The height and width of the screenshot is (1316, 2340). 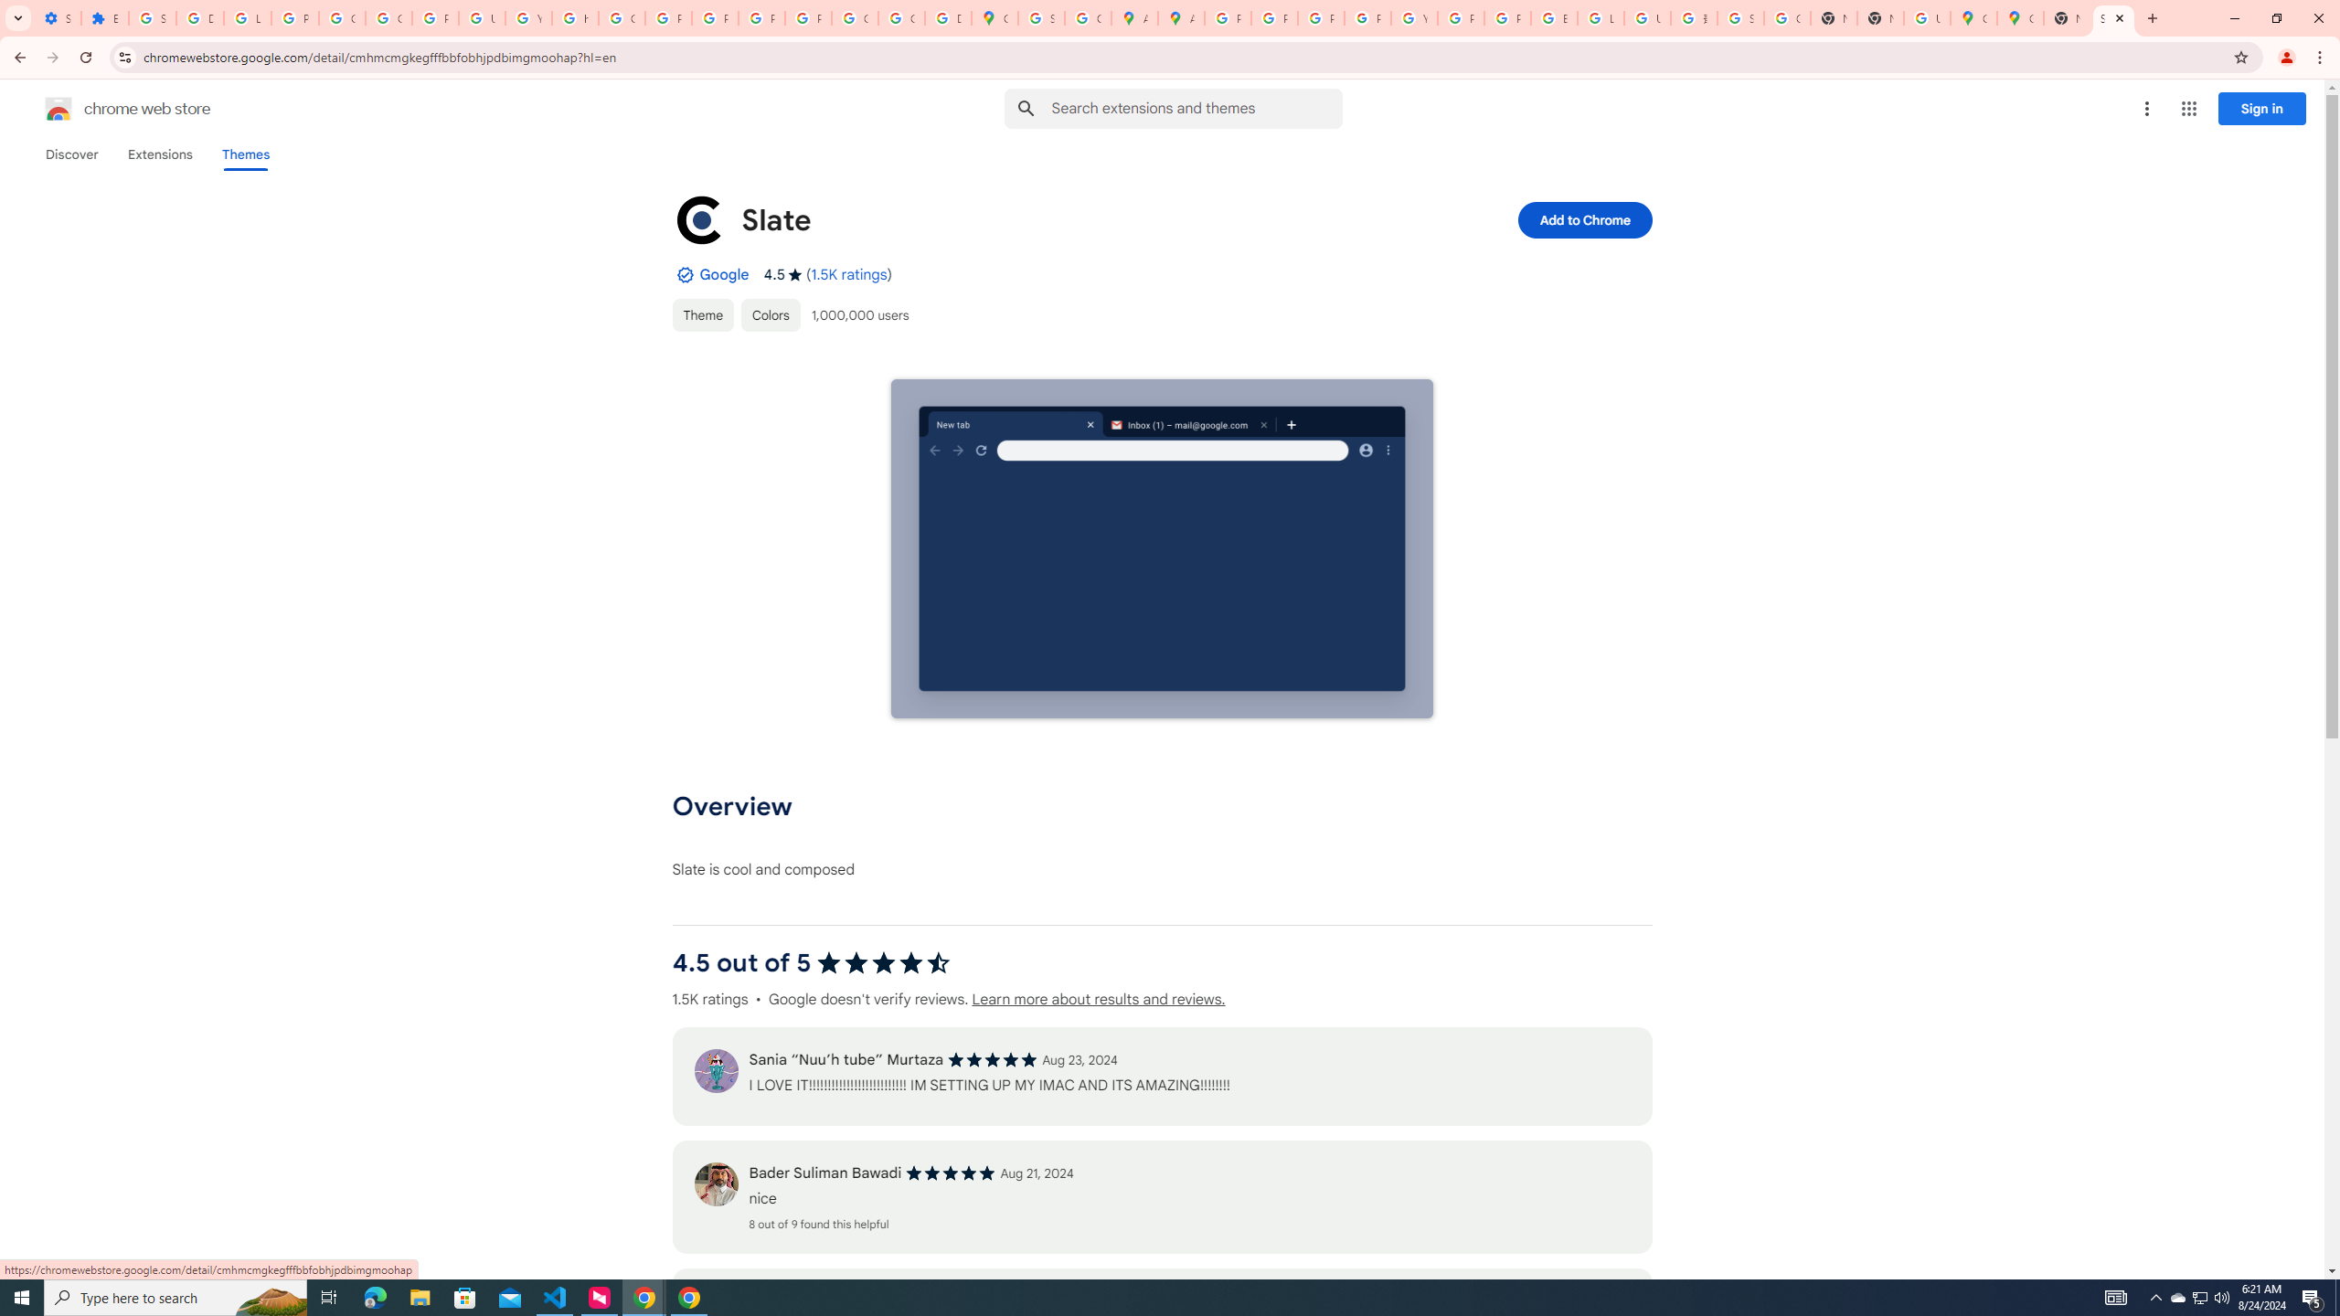 I want to click on Policy Accountability and Transparency - Transparency Center, so click(x=1227, y=18).